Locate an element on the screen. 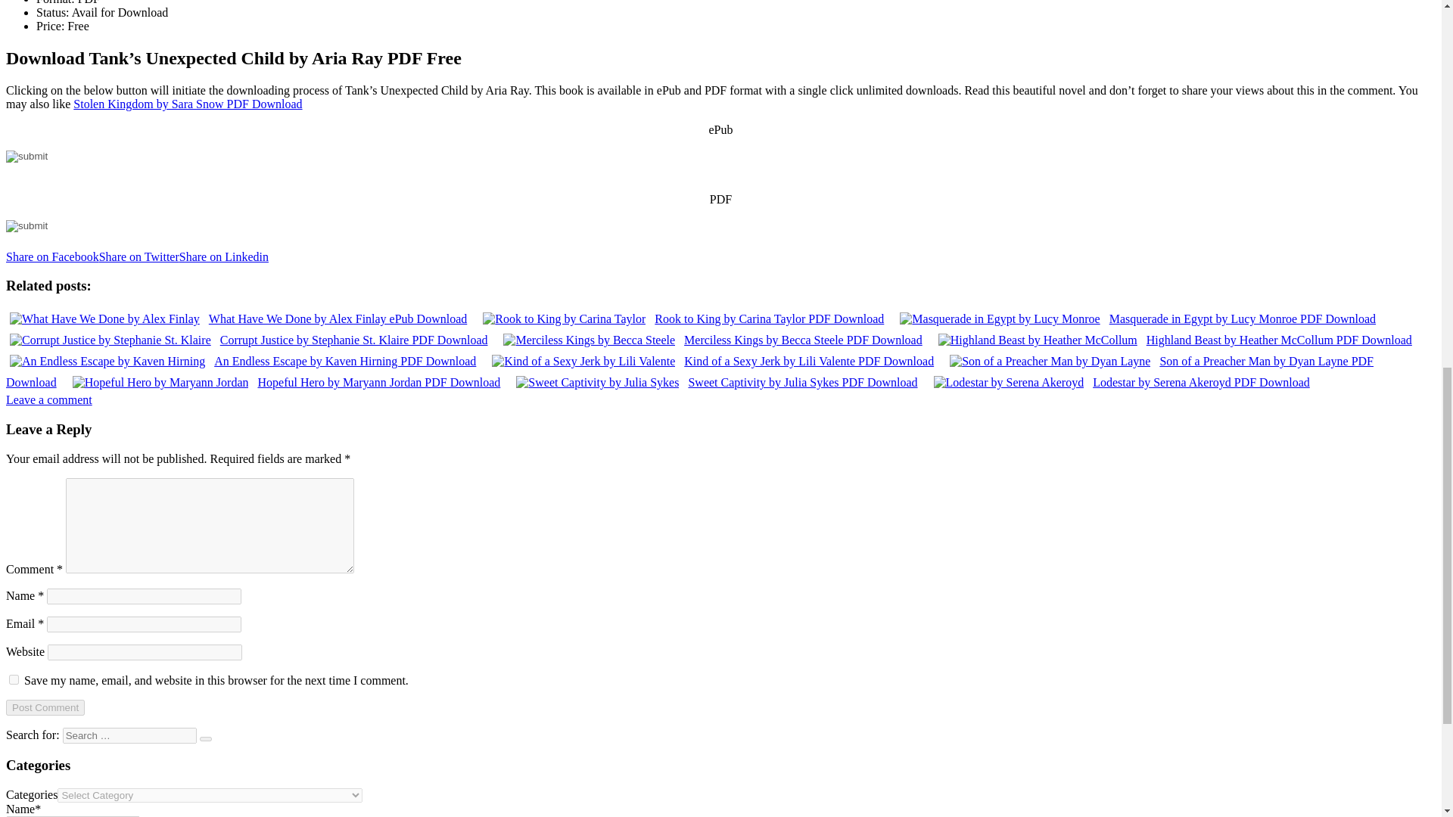 This screenshot has width=1453, height=817. Corrupt Justice by Stephanie St. Klaire PDF Download is located at coordinates (248, 339).